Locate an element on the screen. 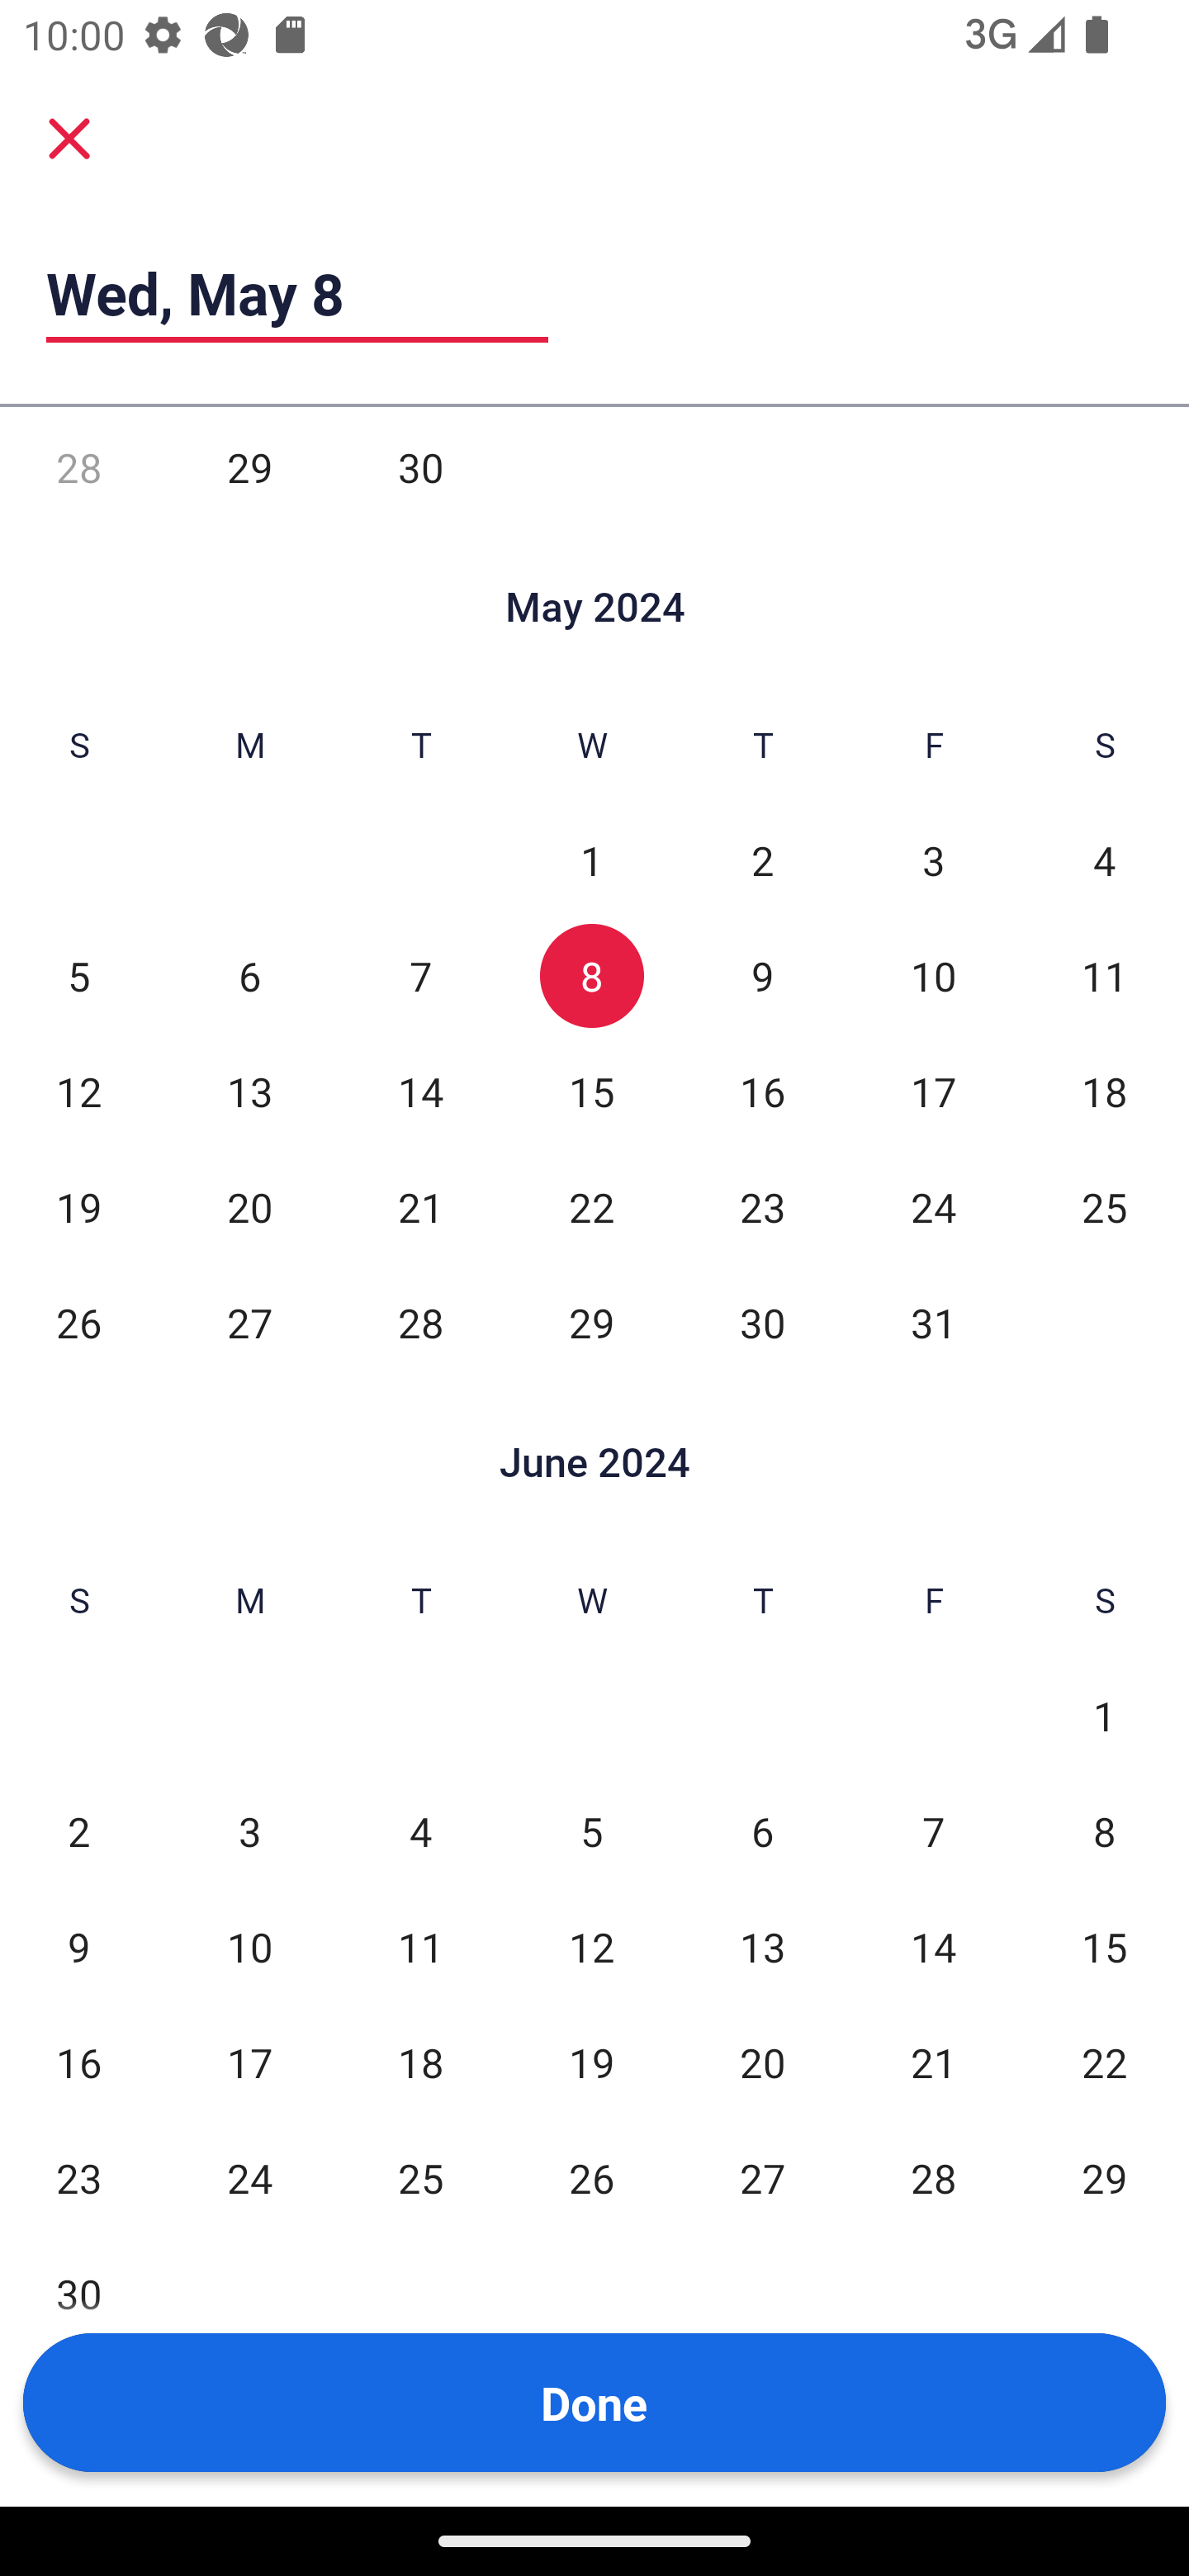 This screenshot has width=1189, height=2576. 12 Wed, Jun 12, Not Selected is located at coordinates (591, 1945).